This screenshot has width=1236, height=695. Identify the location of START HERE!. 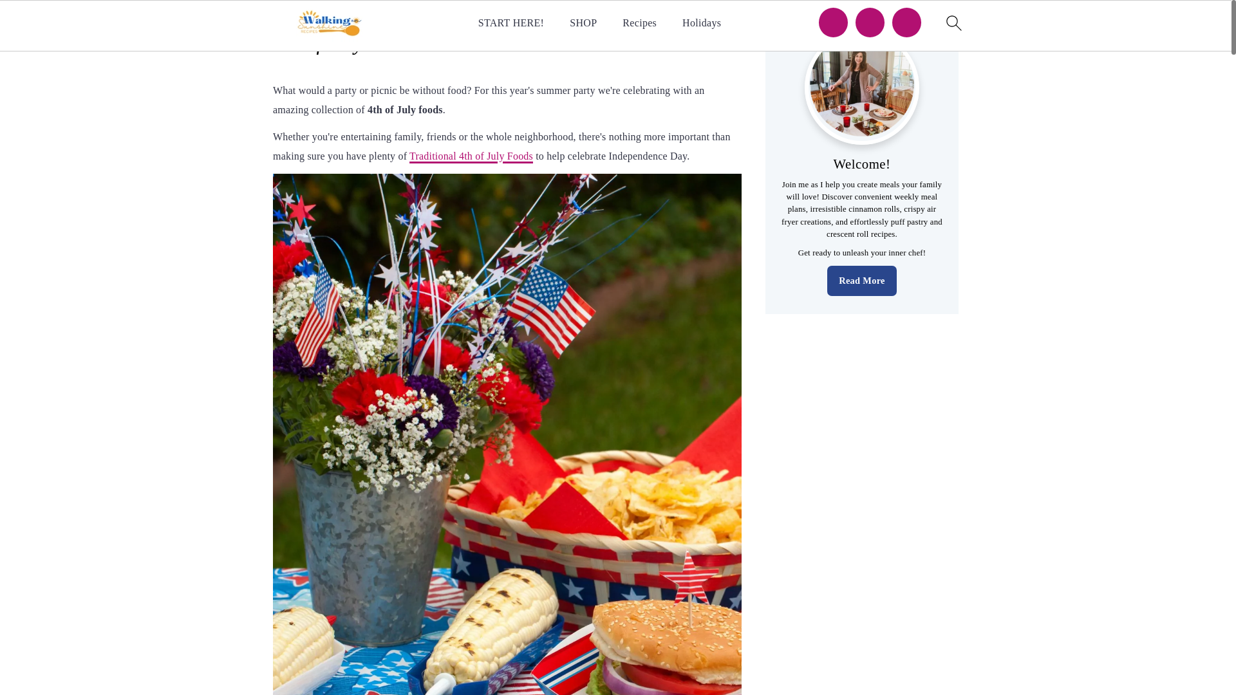
(511, 23).